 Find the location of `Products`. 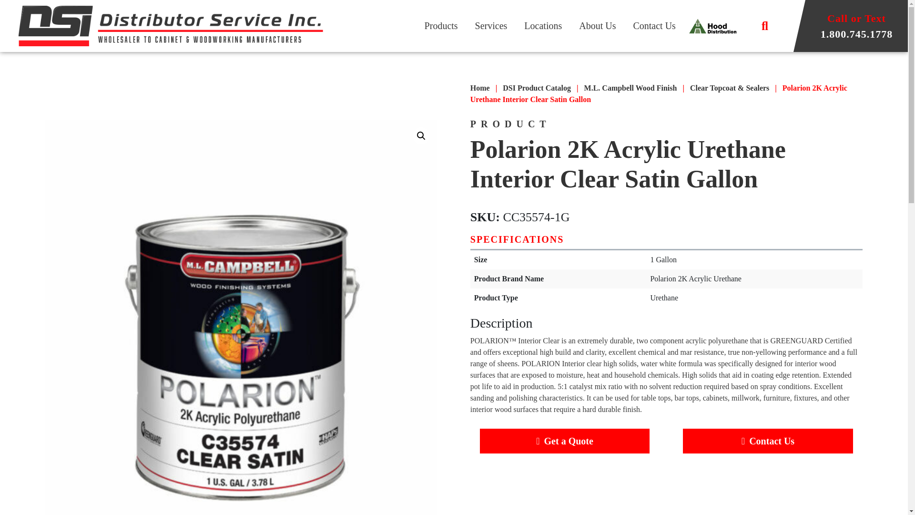

Products is located at coordinates (441, 25).